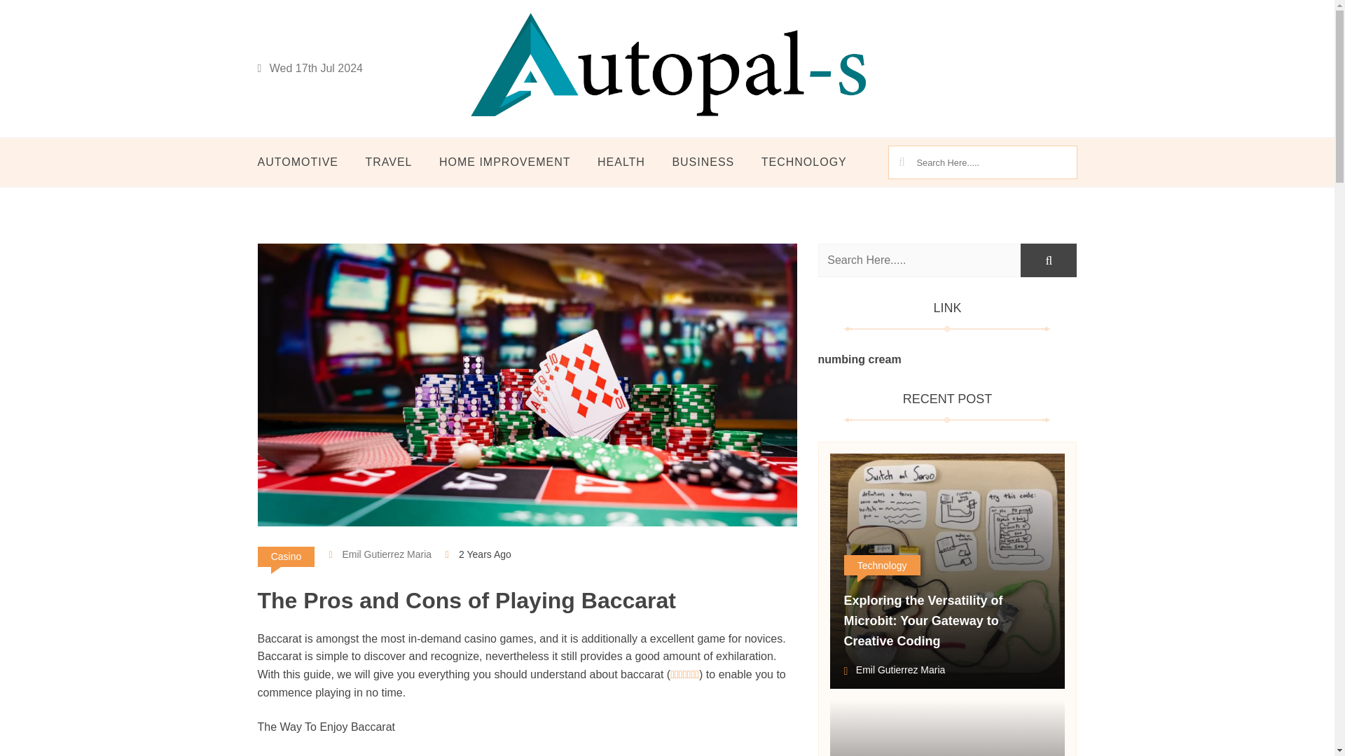 This screenshot has width=1345, height=756. What do you see at coordinates (894, 671) in the screenshot?
I see `Emil Gutierrez Maria` at bounding box center [894, 671].